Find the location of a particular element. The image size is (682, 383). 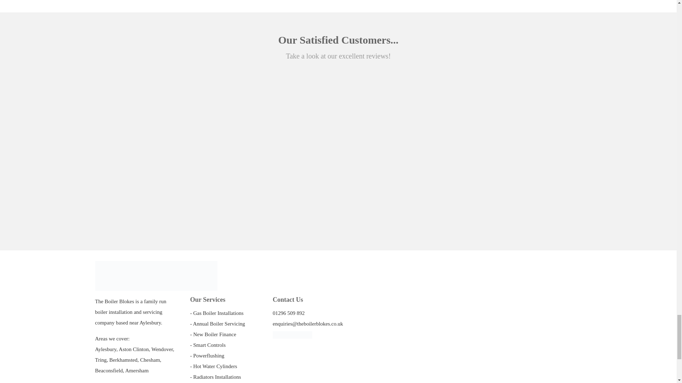

Aston Clinton is located at coordinates (134, 349).